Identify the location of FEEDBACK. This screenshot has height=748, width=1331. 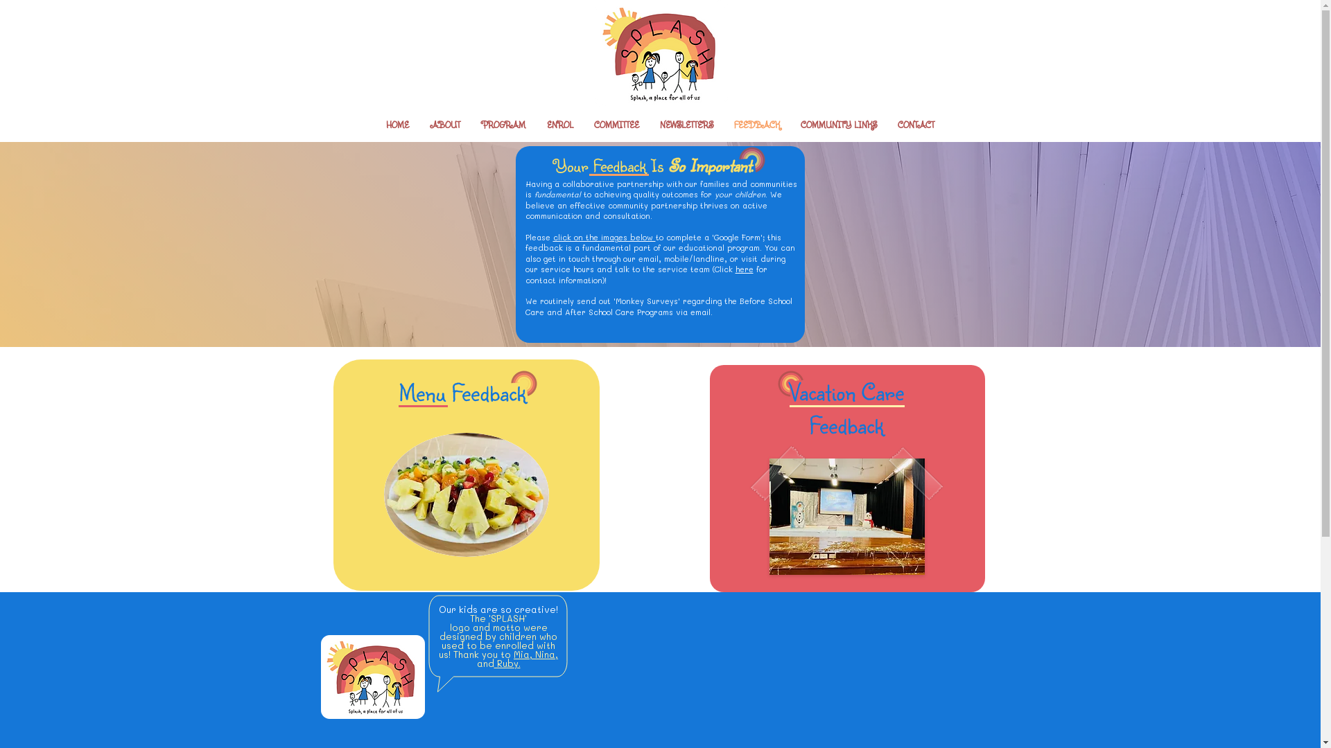
(757, 125).